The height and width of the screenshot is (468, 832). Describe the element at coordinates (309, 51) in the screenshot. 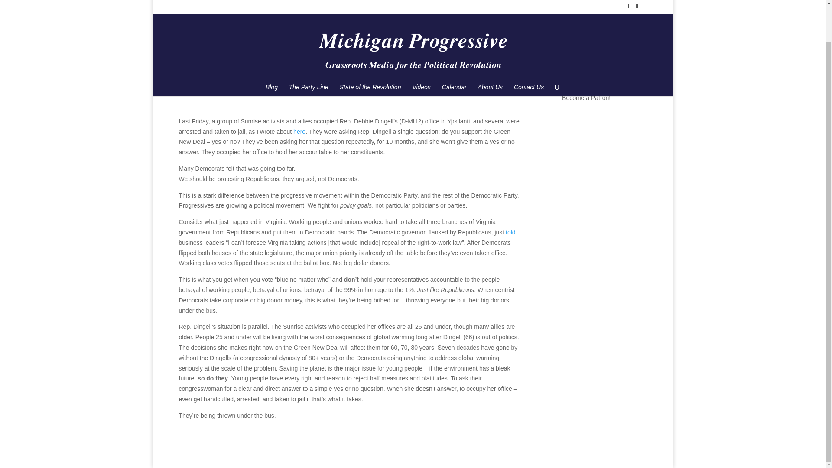

I see `The Party Line` at that location.